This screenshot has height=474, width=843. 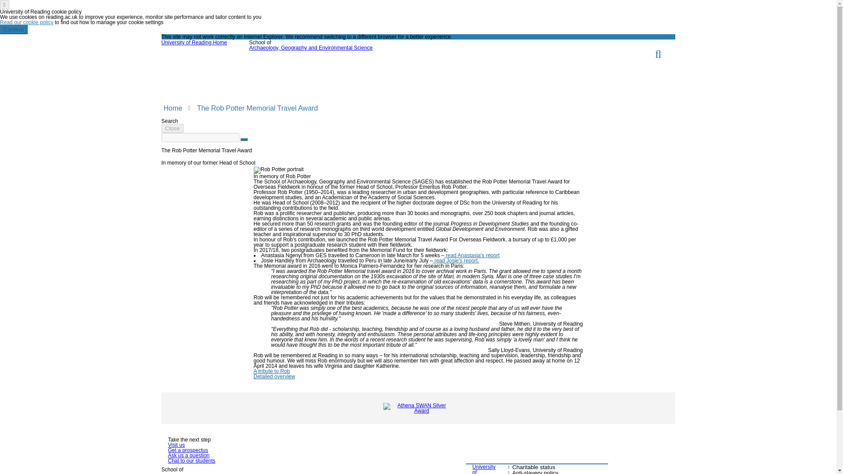 What do you see at coordinates (14, 29) in the screenshot?
I see `Confirm` at bounding box center [14, 29].